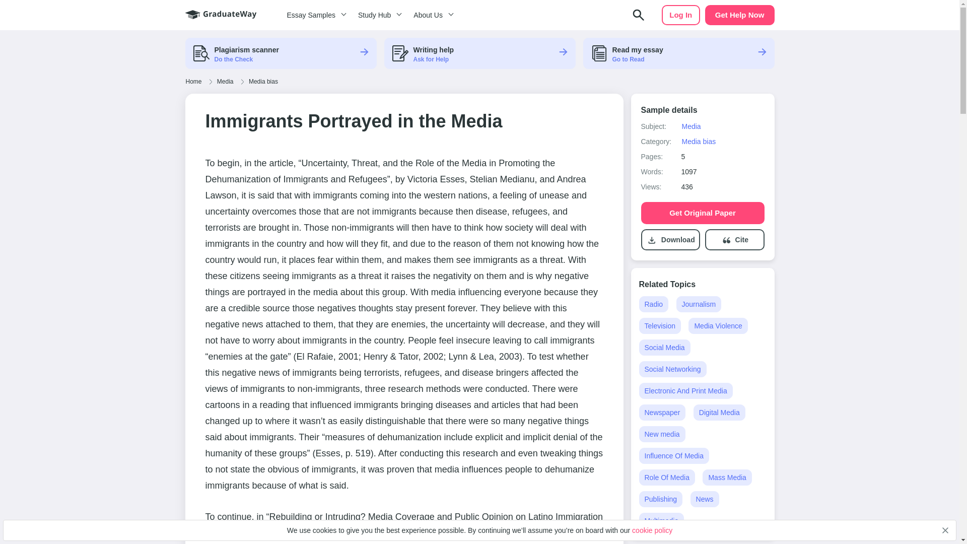 This screenshot has height=544, width=967. I want to click on Media bias, so click(698, 142).